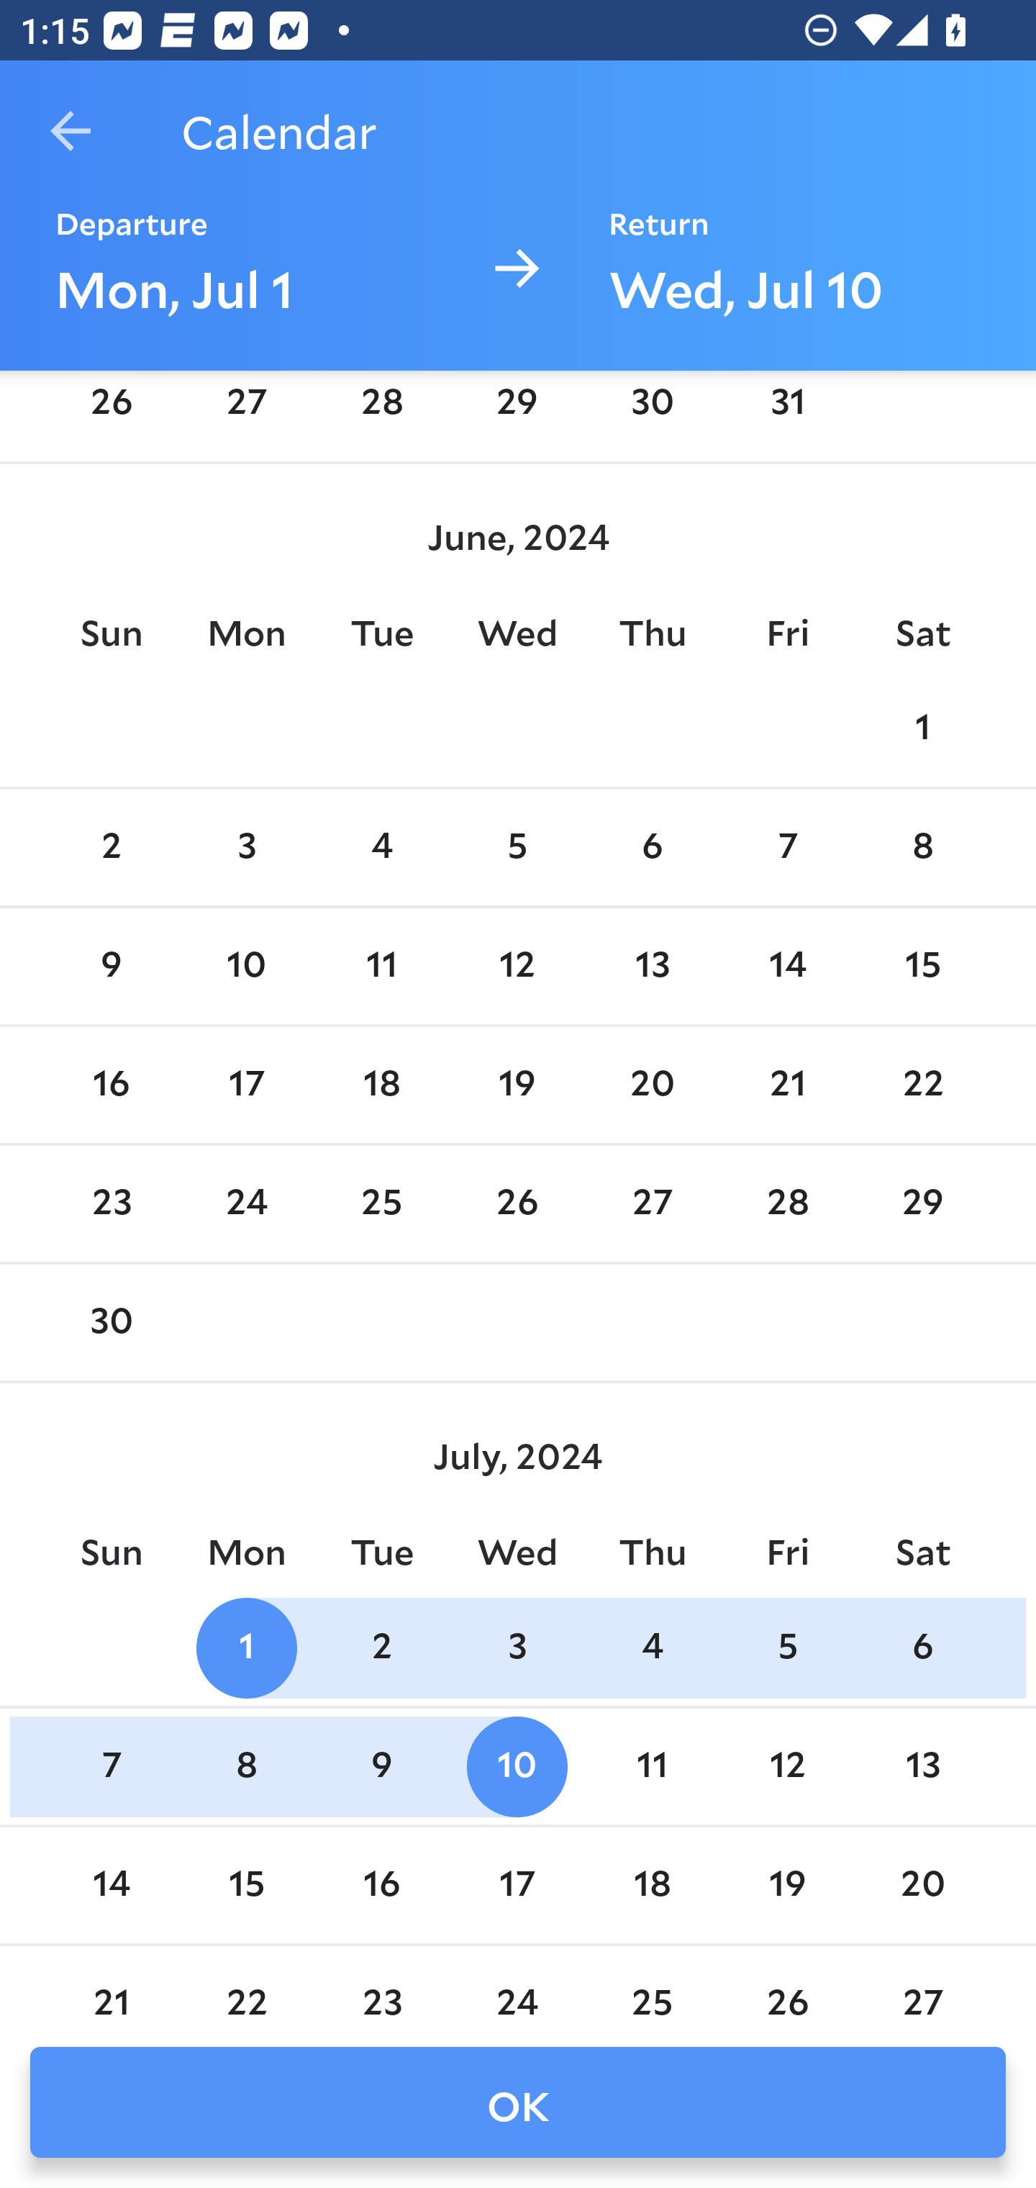 This screenshot has width=1036, height=2188. What do you see at coordinates (381, 1768) in the screenshot?
I see `9` at bounding box center [381, 1768].